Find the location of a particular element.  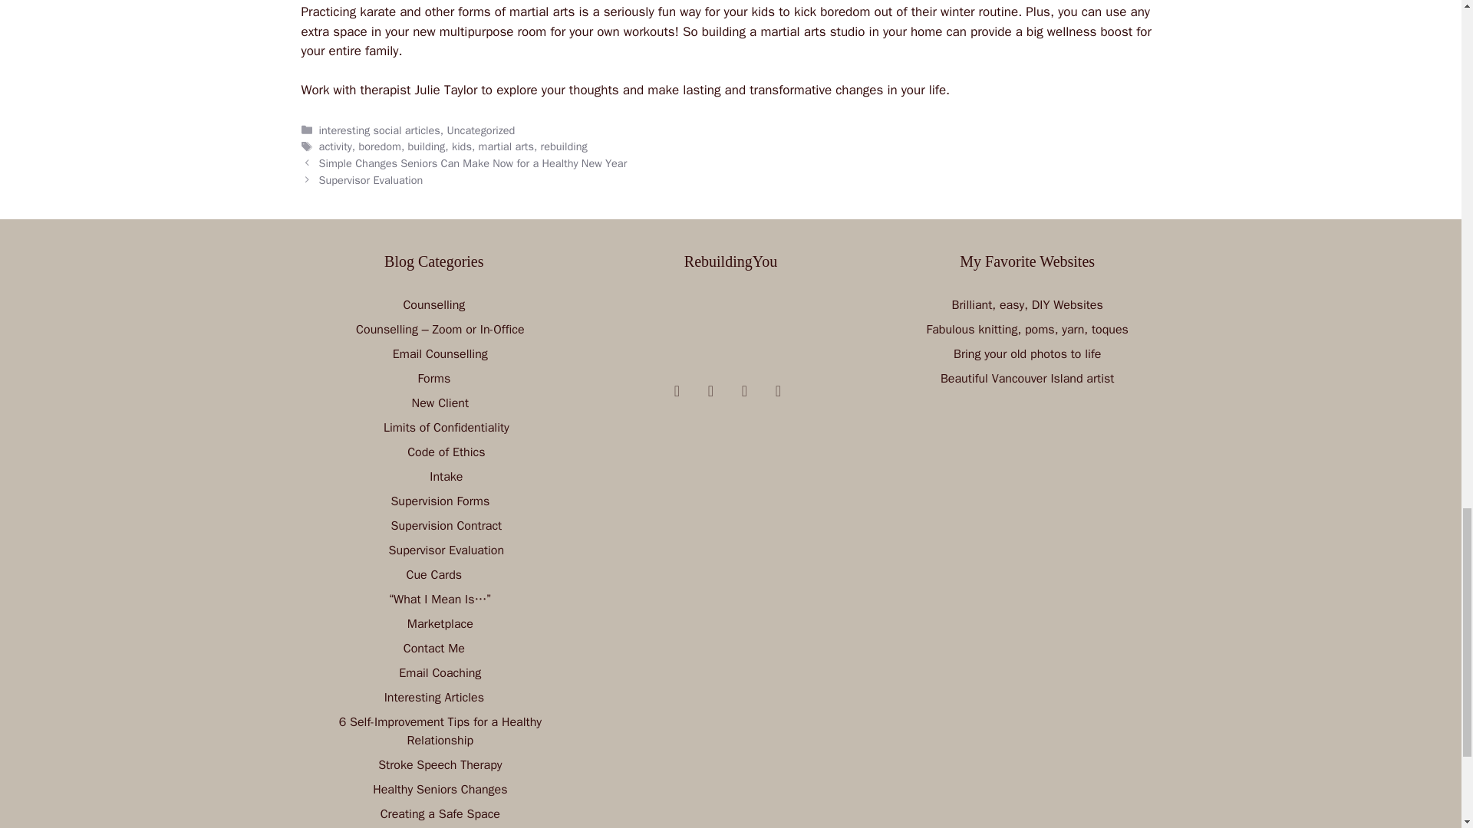

RSS is located at coordinates (710, 391).